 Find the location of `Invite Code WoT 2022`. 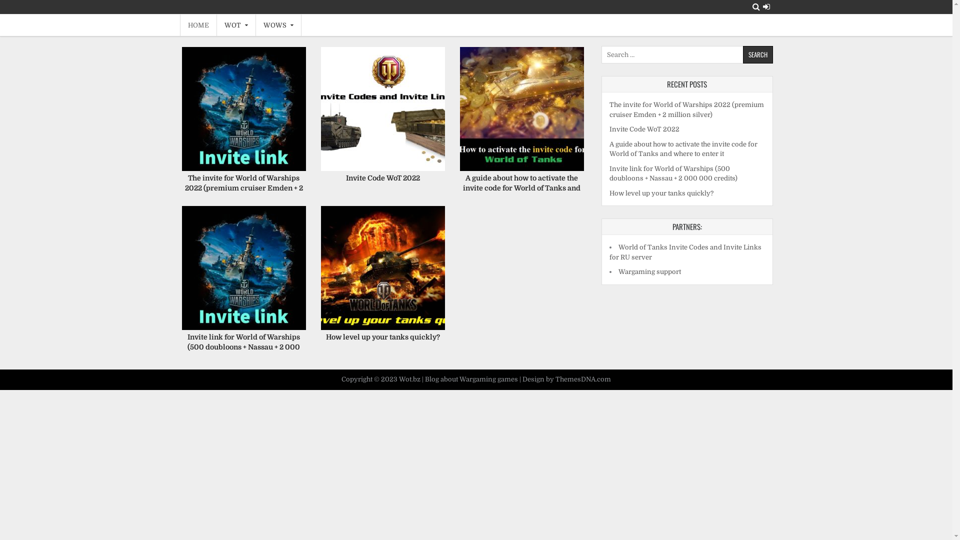

Invite Code WoT 2022 is located at coordinates (383, 178).